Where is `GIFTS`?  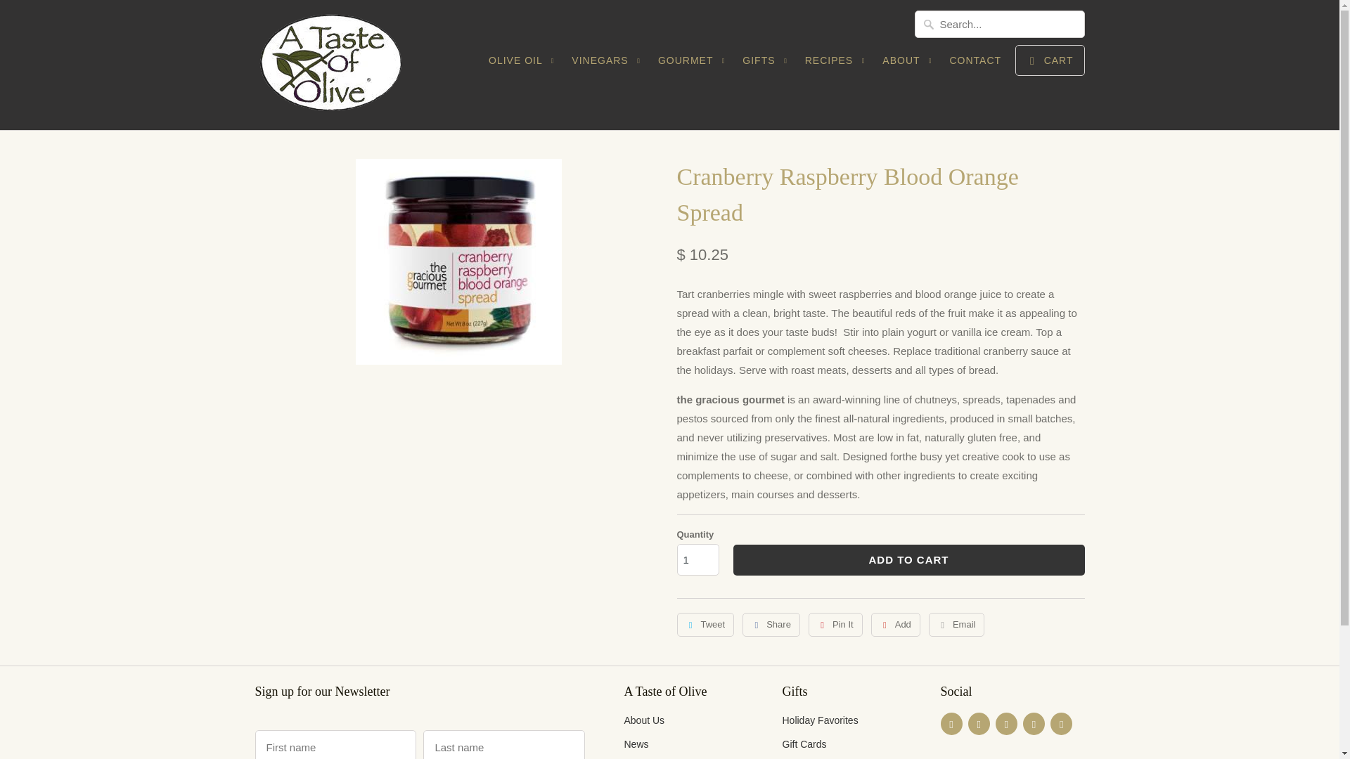 GIFTS is located at coordinates (766, 65).